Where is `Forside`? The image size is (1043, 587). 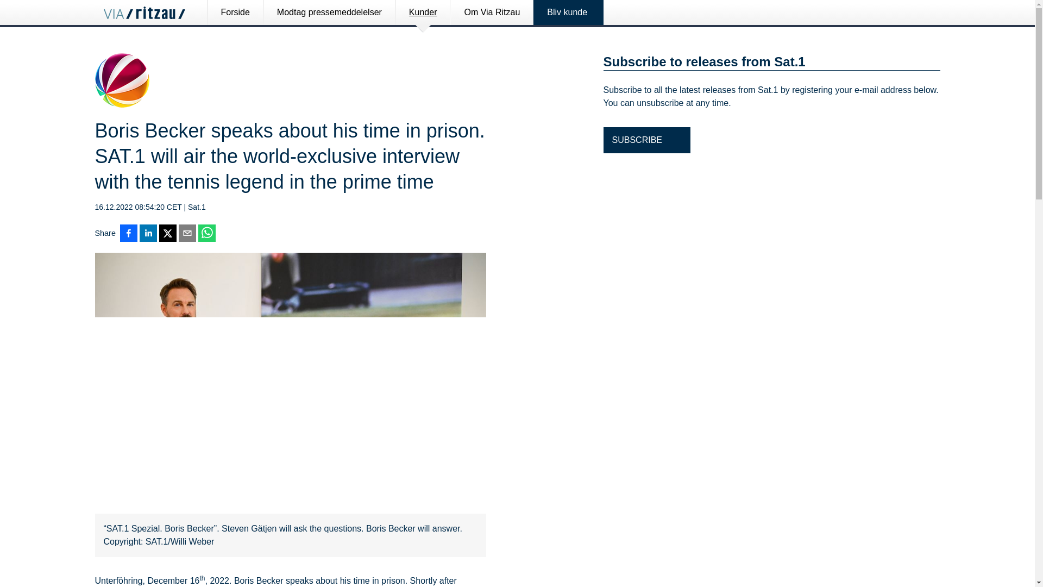 Forside is located at coordinates (235, 13).